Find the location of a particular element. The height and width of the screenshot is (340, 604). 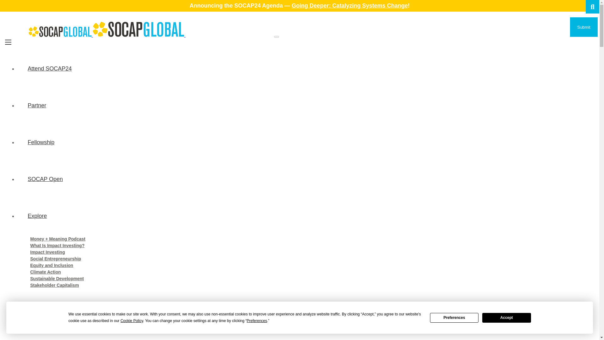

Equity and Inclusion is located at coordinates (52, 265).